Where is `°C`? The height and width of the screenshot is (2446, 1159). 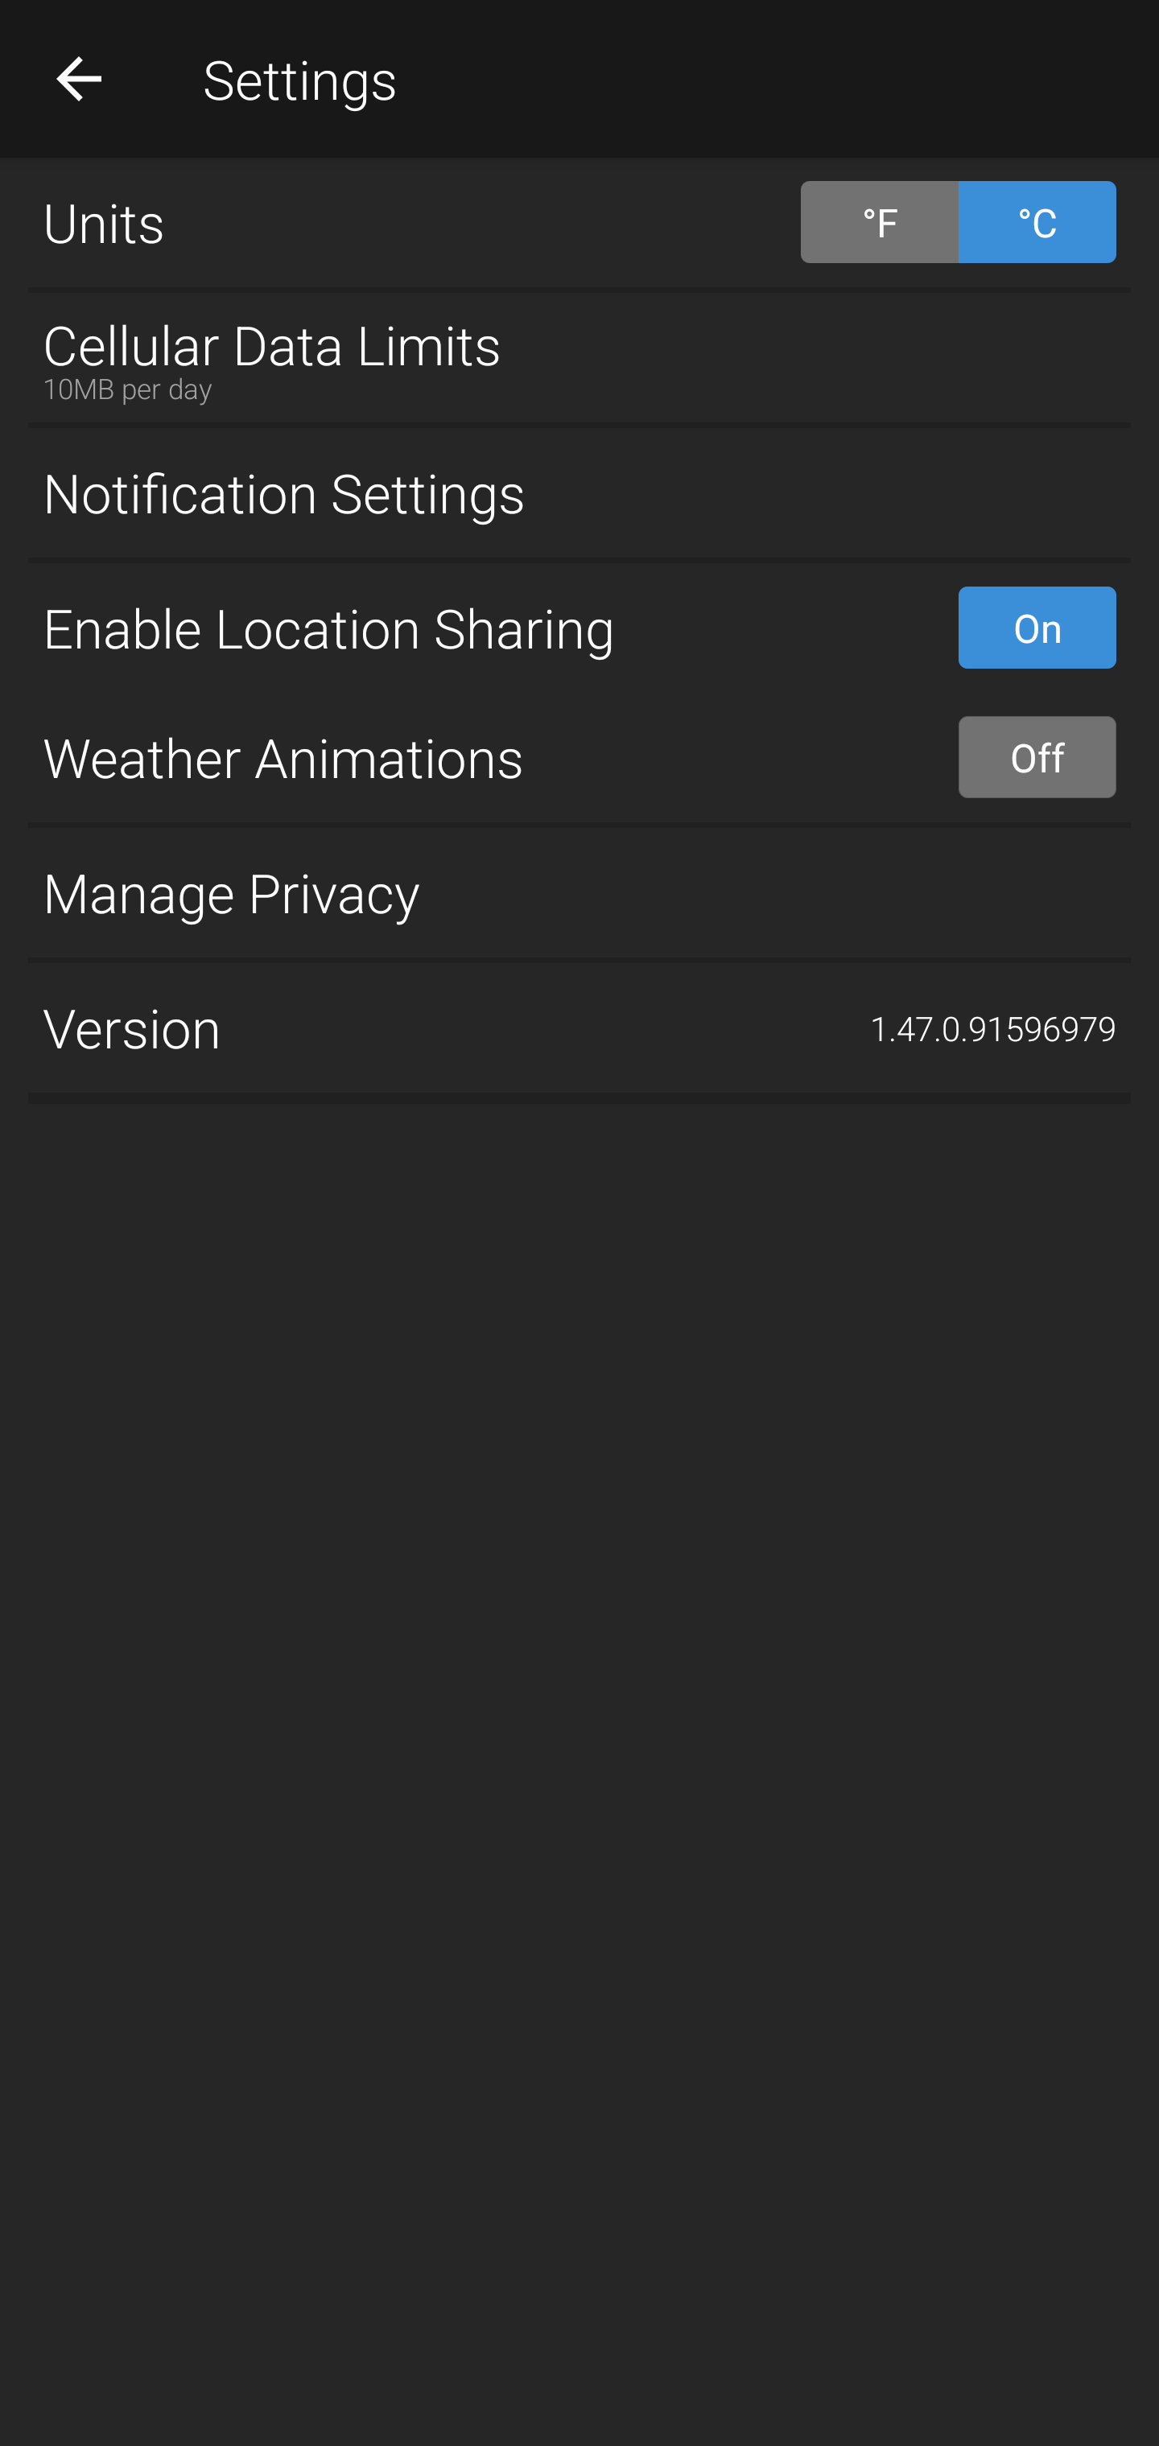
°C is located at coordinates (1037, 222).